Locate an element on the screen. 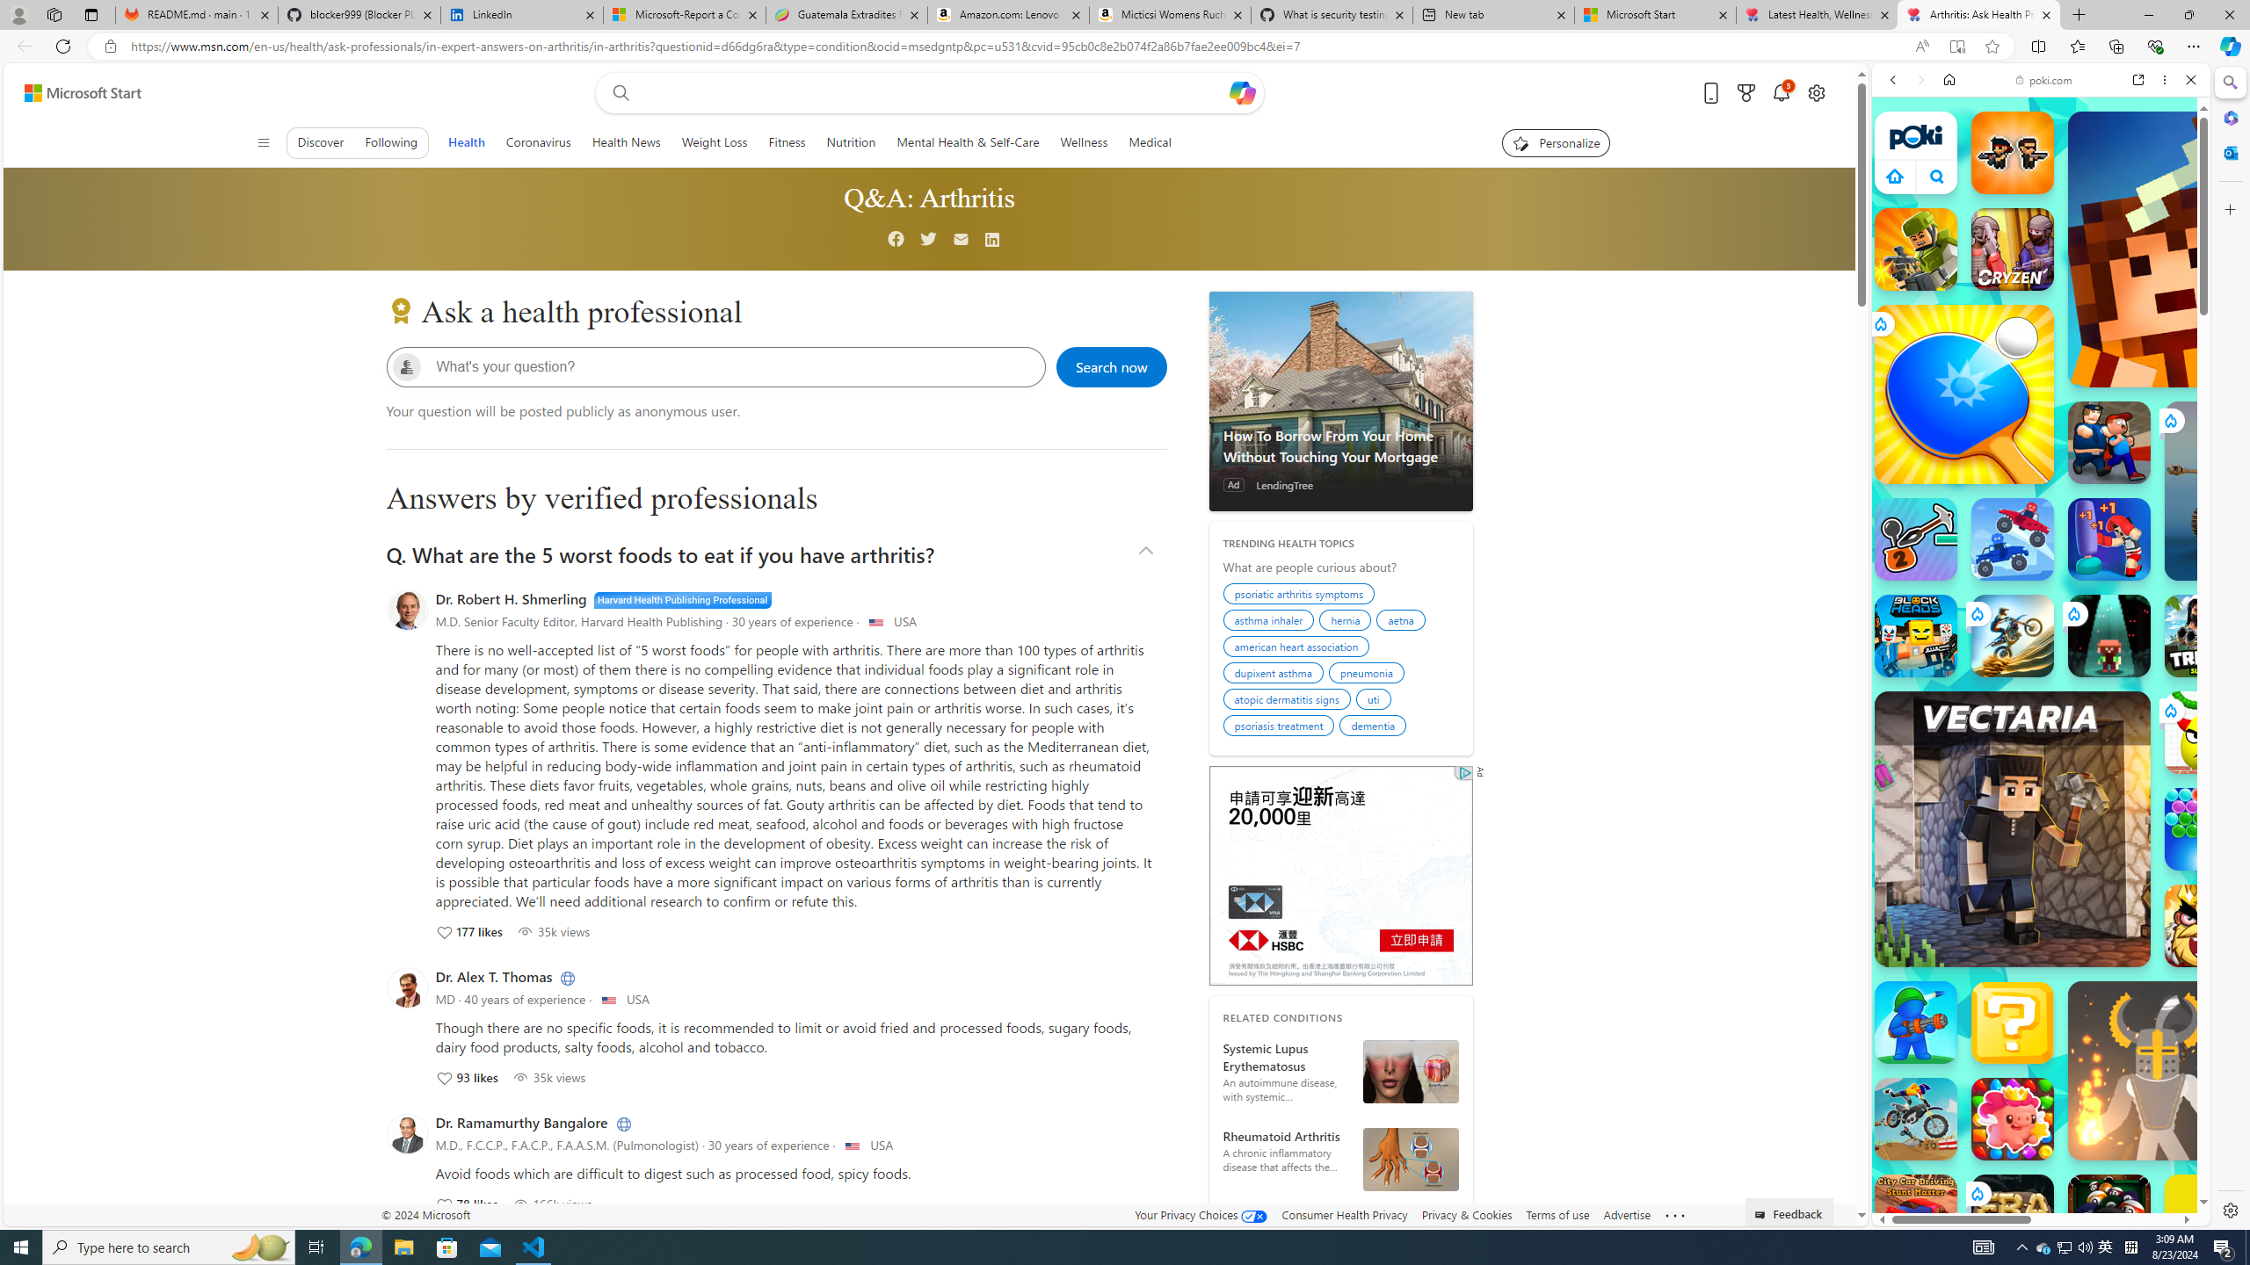 This screenshot has height=1265, width=2250. uti is located at coordinates (1375, 701).